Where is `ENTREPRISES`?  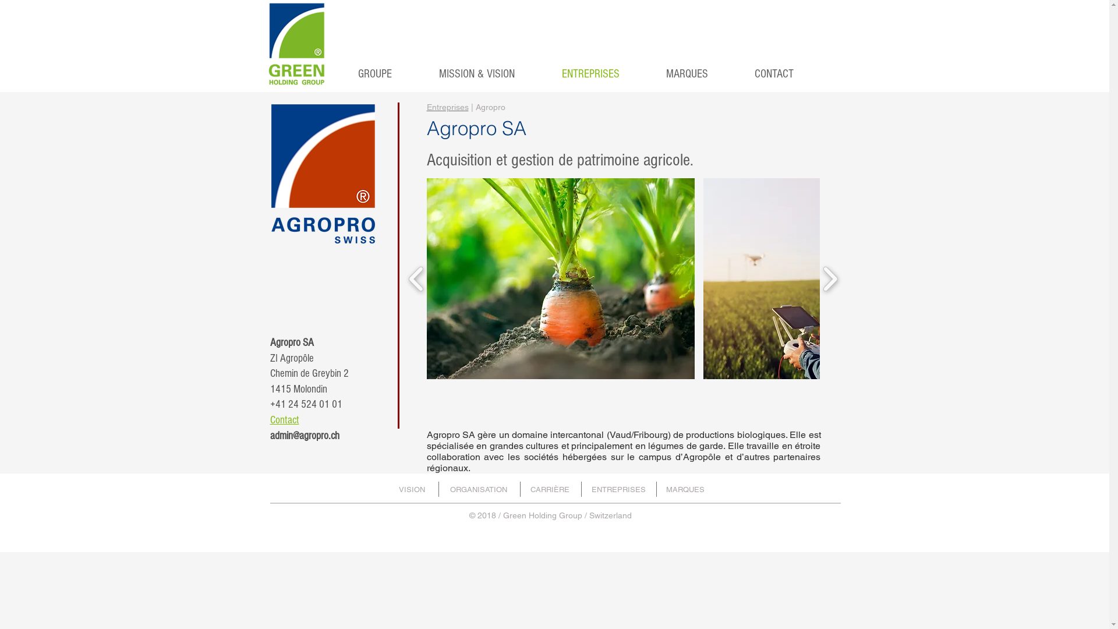 ENTREPRISES is located at coordinates (575, 74).